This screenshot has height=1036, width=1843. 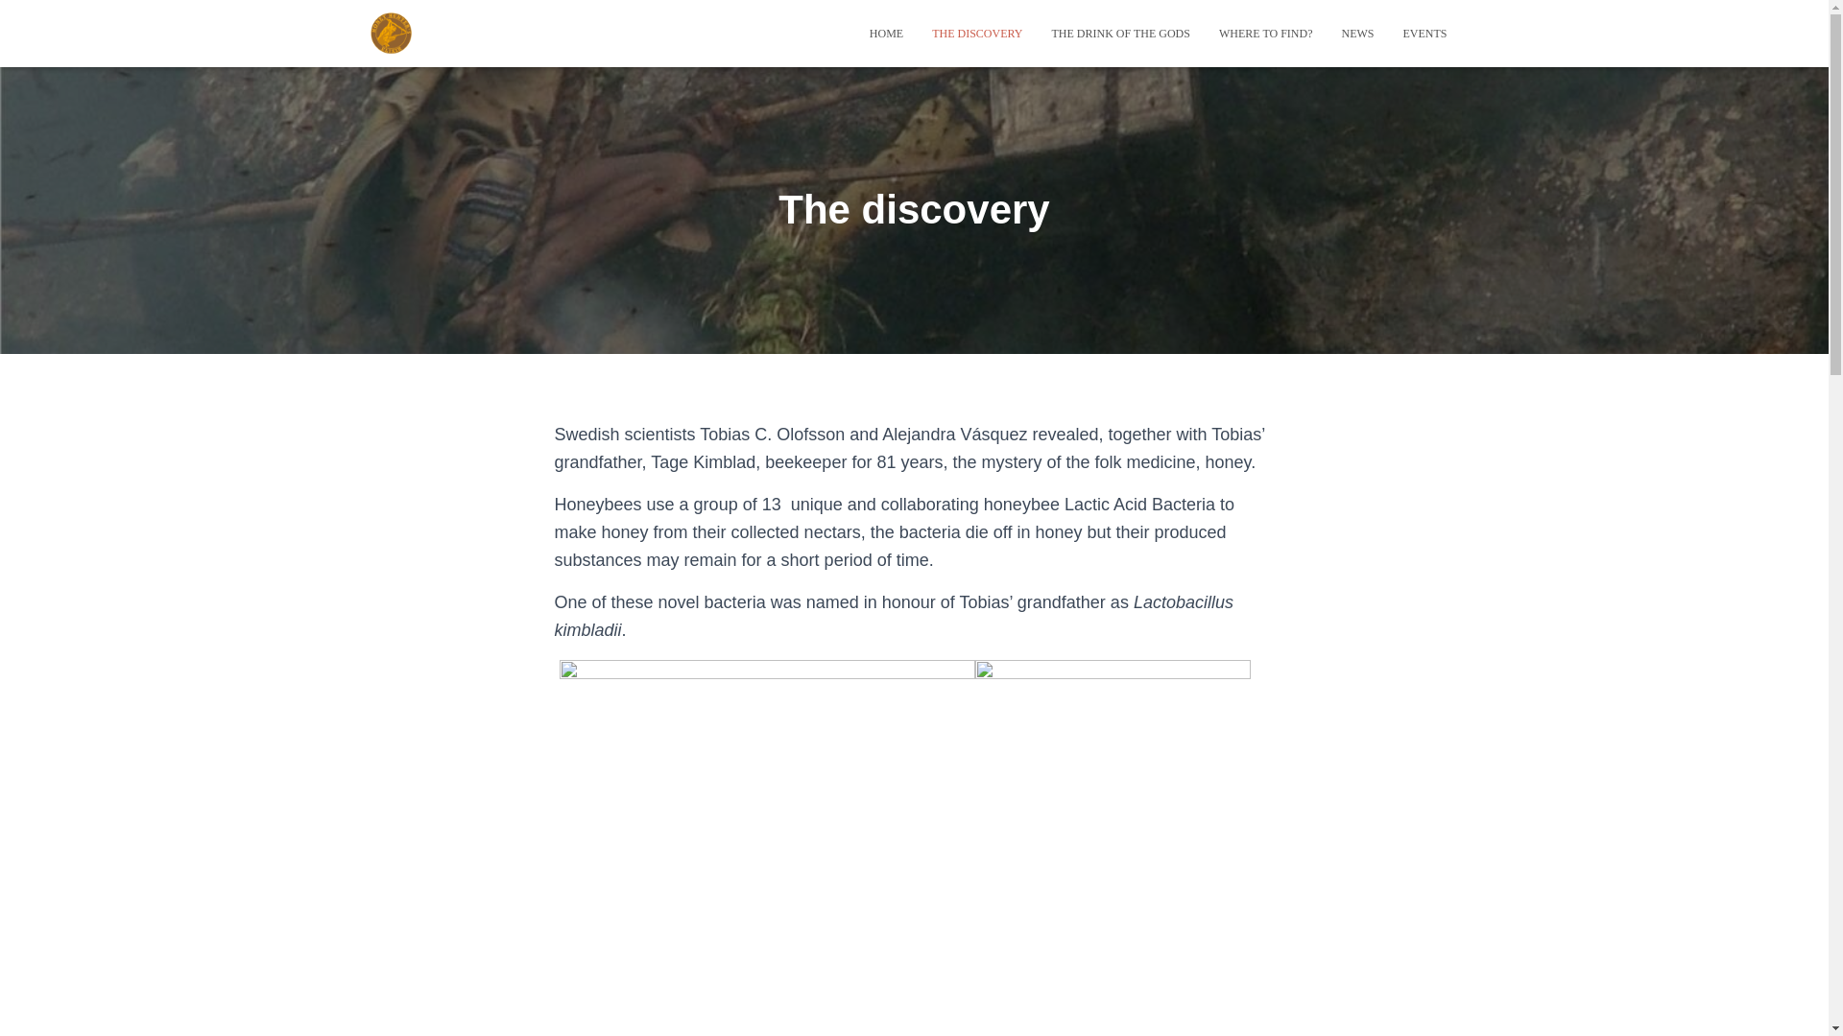 What do you see at coordinates (392, 33) in the screenshot?
I see `Honey Hunter's Elixir` at bounding box center [392, 33].